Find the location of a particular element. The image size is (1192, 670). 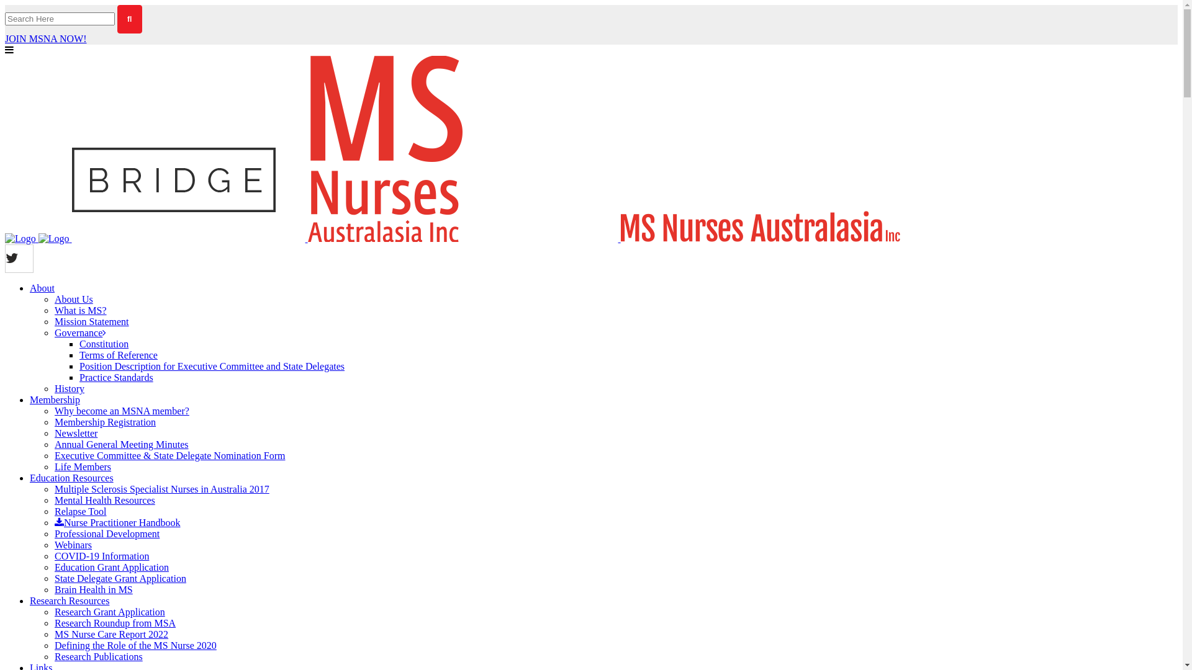

Mission Statement is located at coordinates (92, 321).